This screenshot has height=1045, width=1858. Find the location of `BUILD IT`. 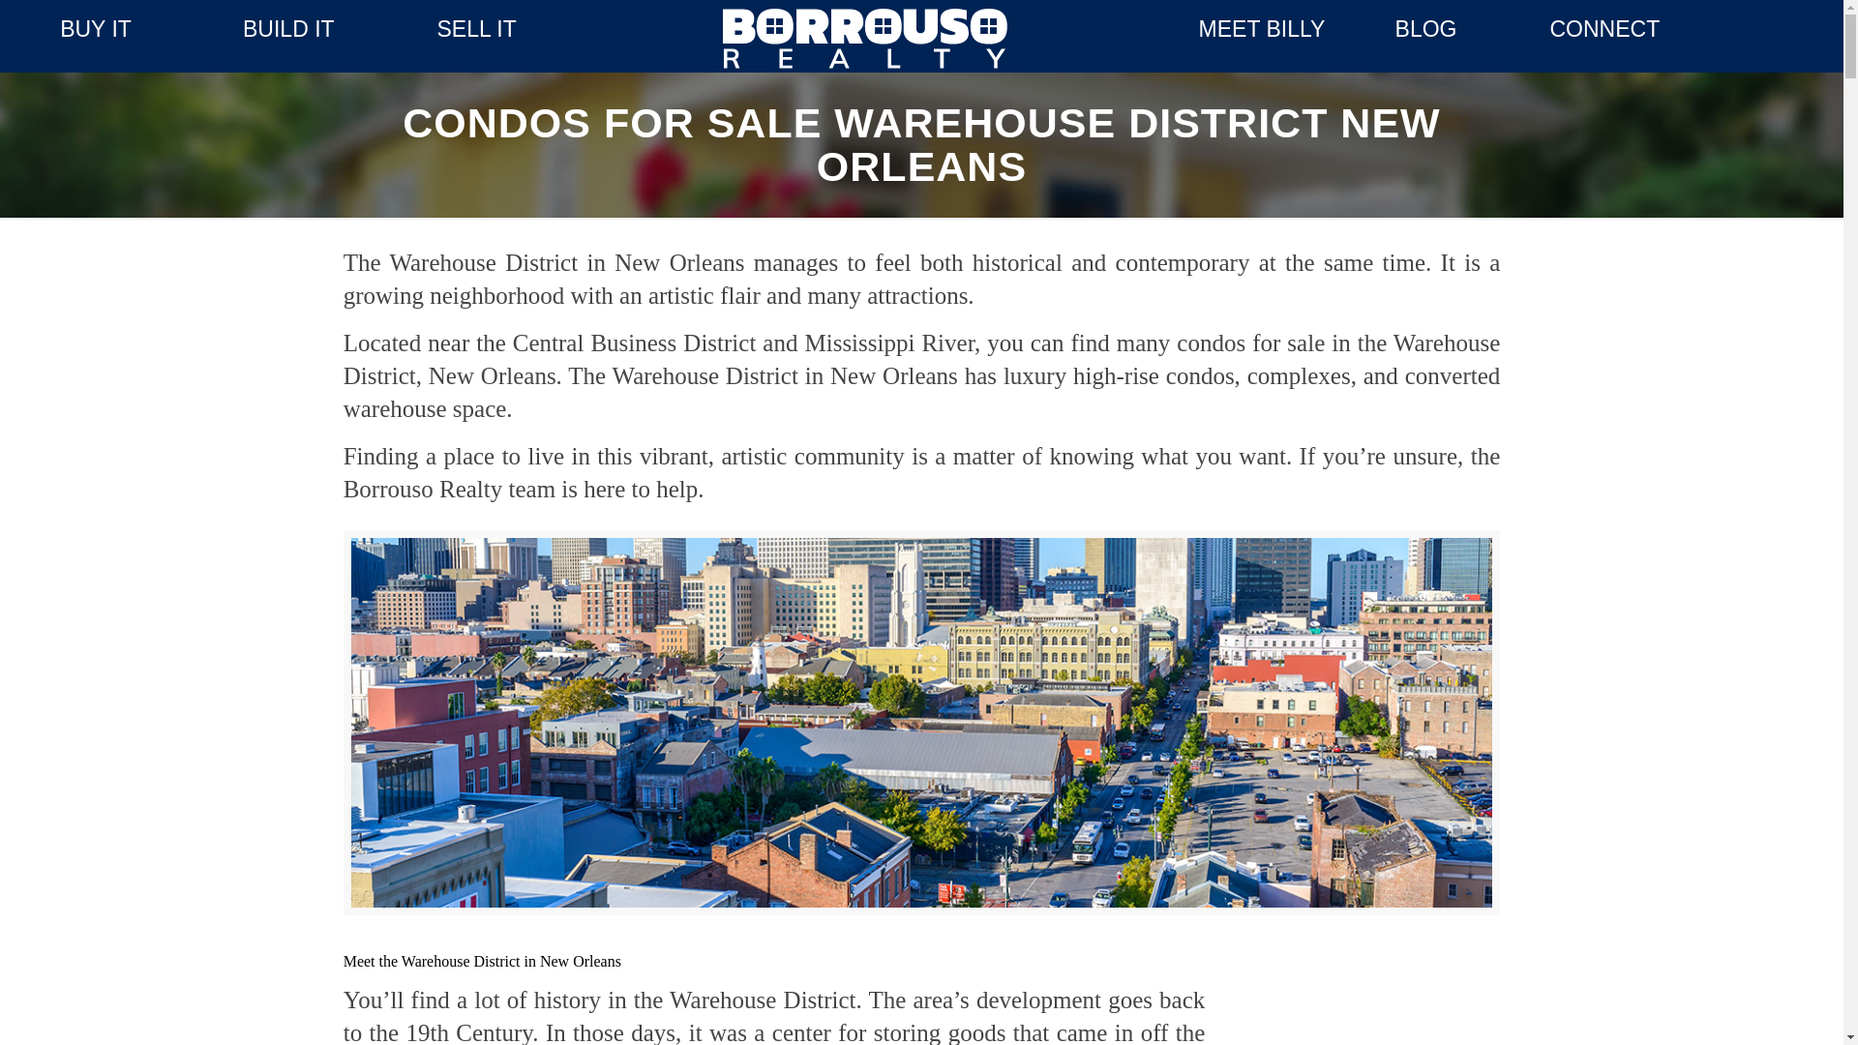

BUILD IT is located at coordinates (288, 29).